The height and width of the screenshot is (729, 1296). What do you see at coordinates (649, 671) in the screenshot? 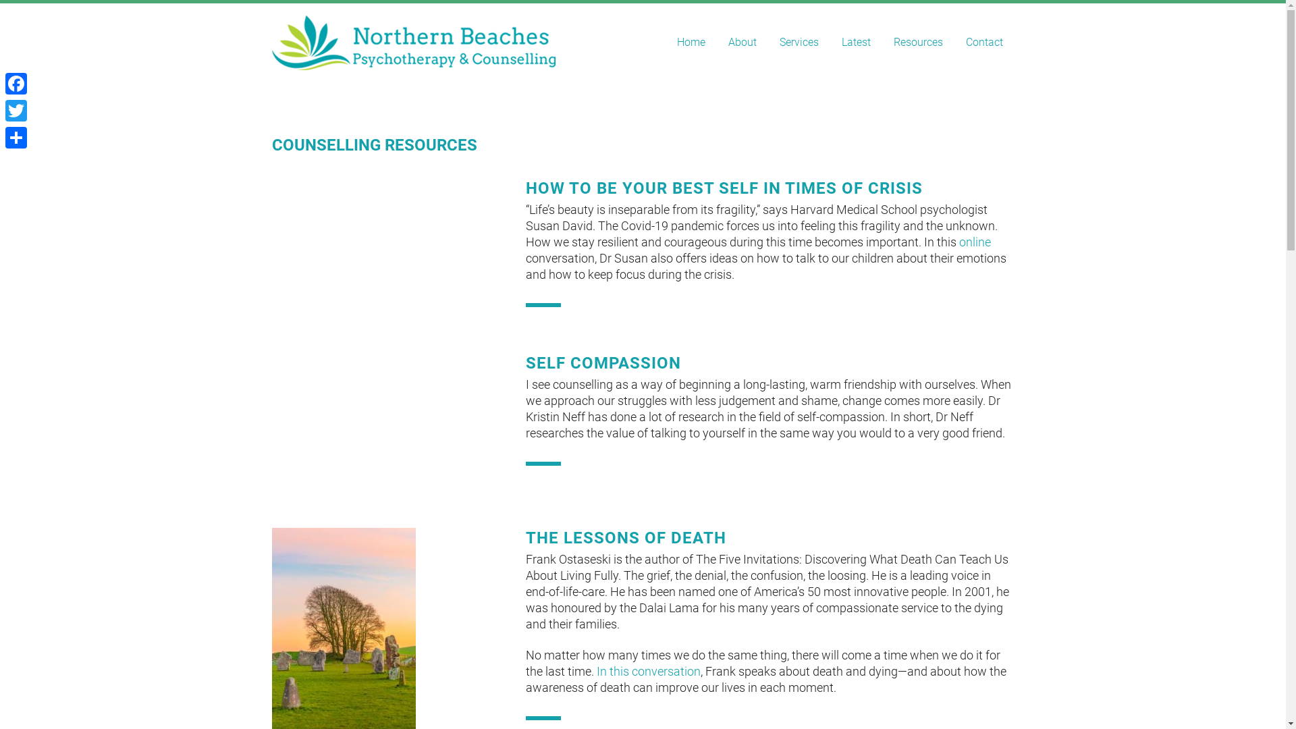
I see `In this conversation` at bounding box center [649, 671].